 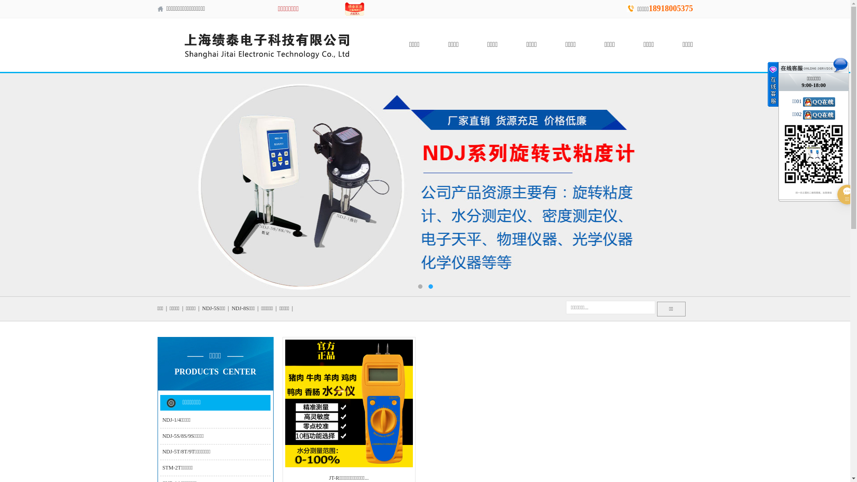 I want to click on 2, so click(x=430, y=287).